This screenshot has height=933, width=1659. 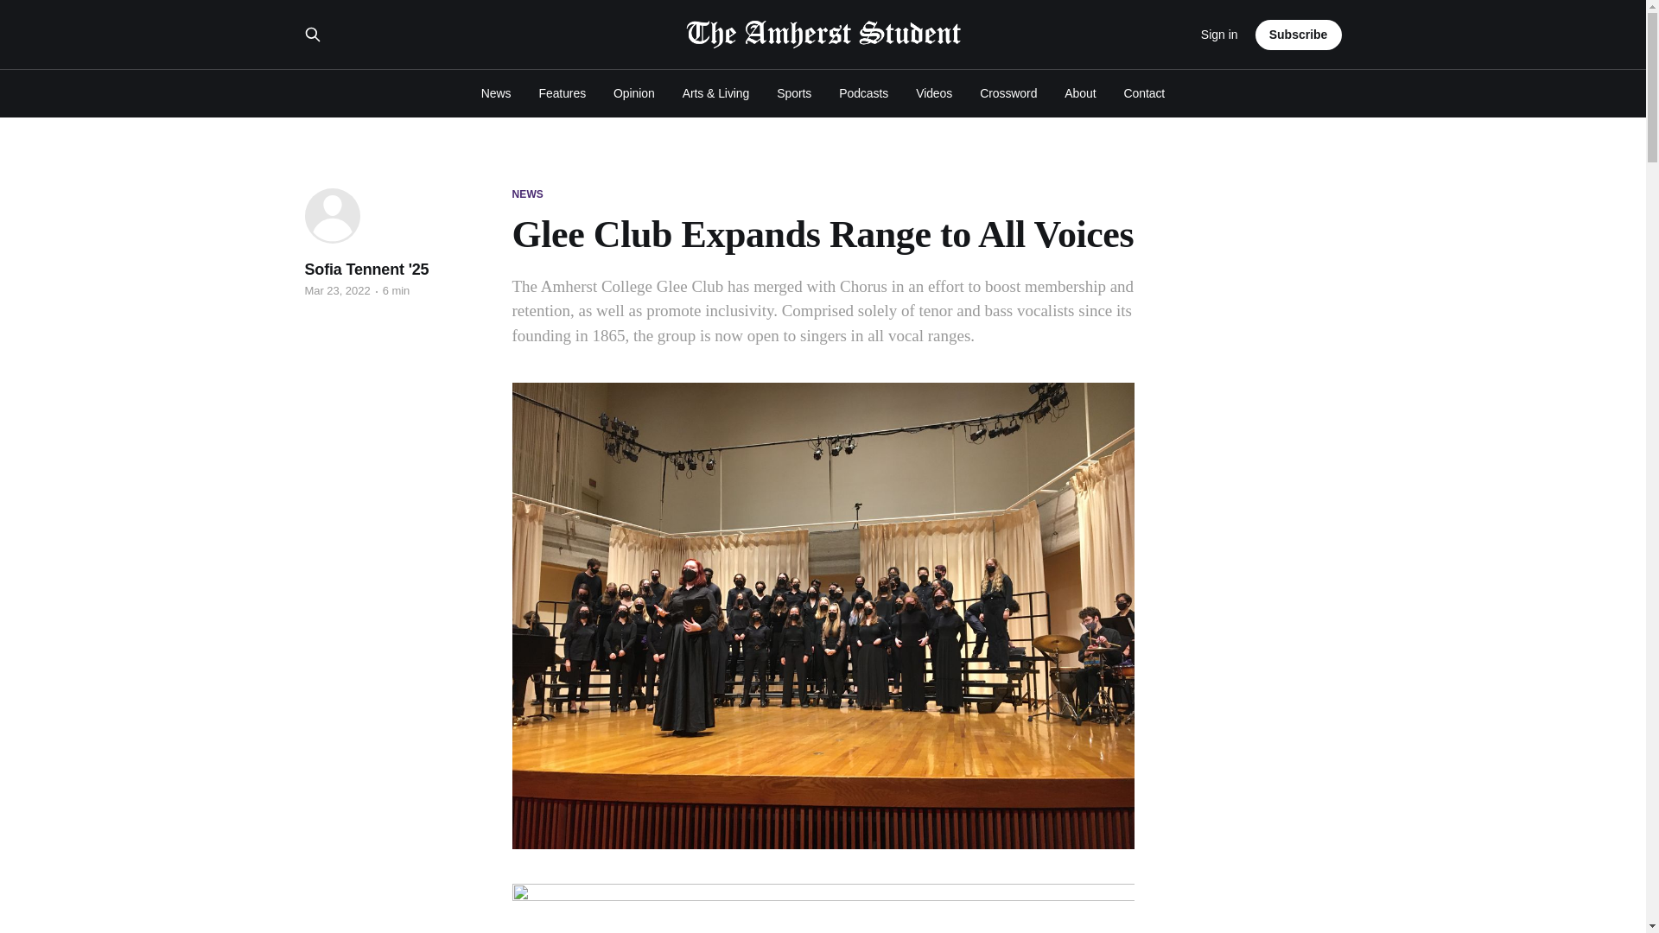 I want to click on Opinion, so click(x=634, y=93).